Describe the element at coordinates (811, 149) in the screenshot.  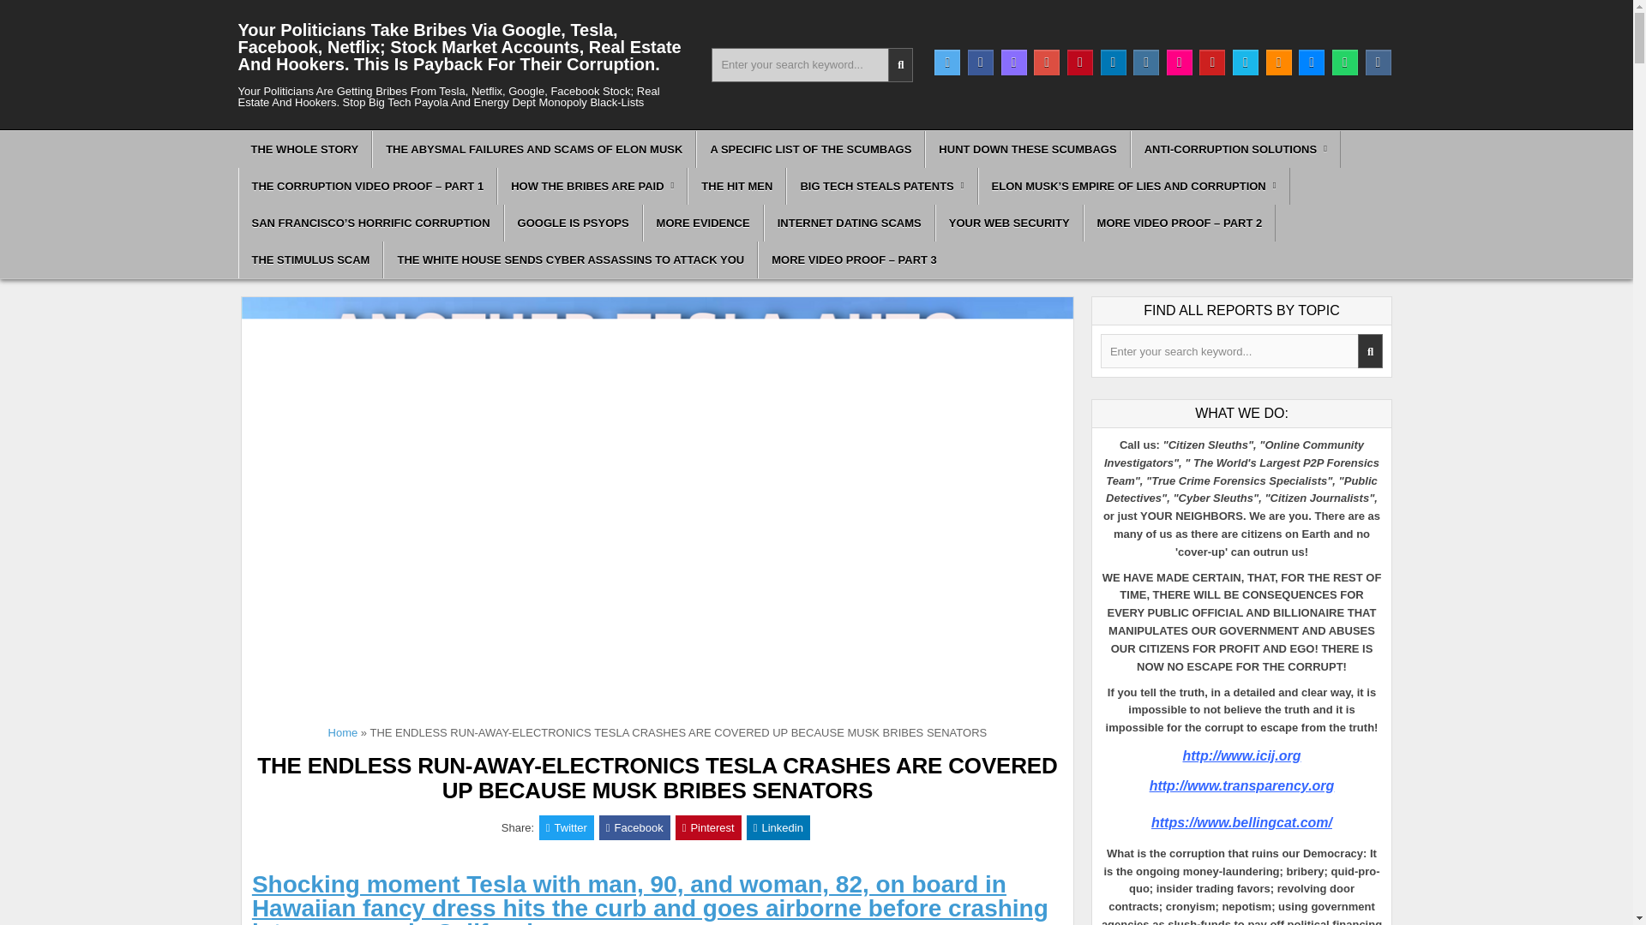
I see `A SPECIFIC LIST OF THE SCUMBAGS` at that location.